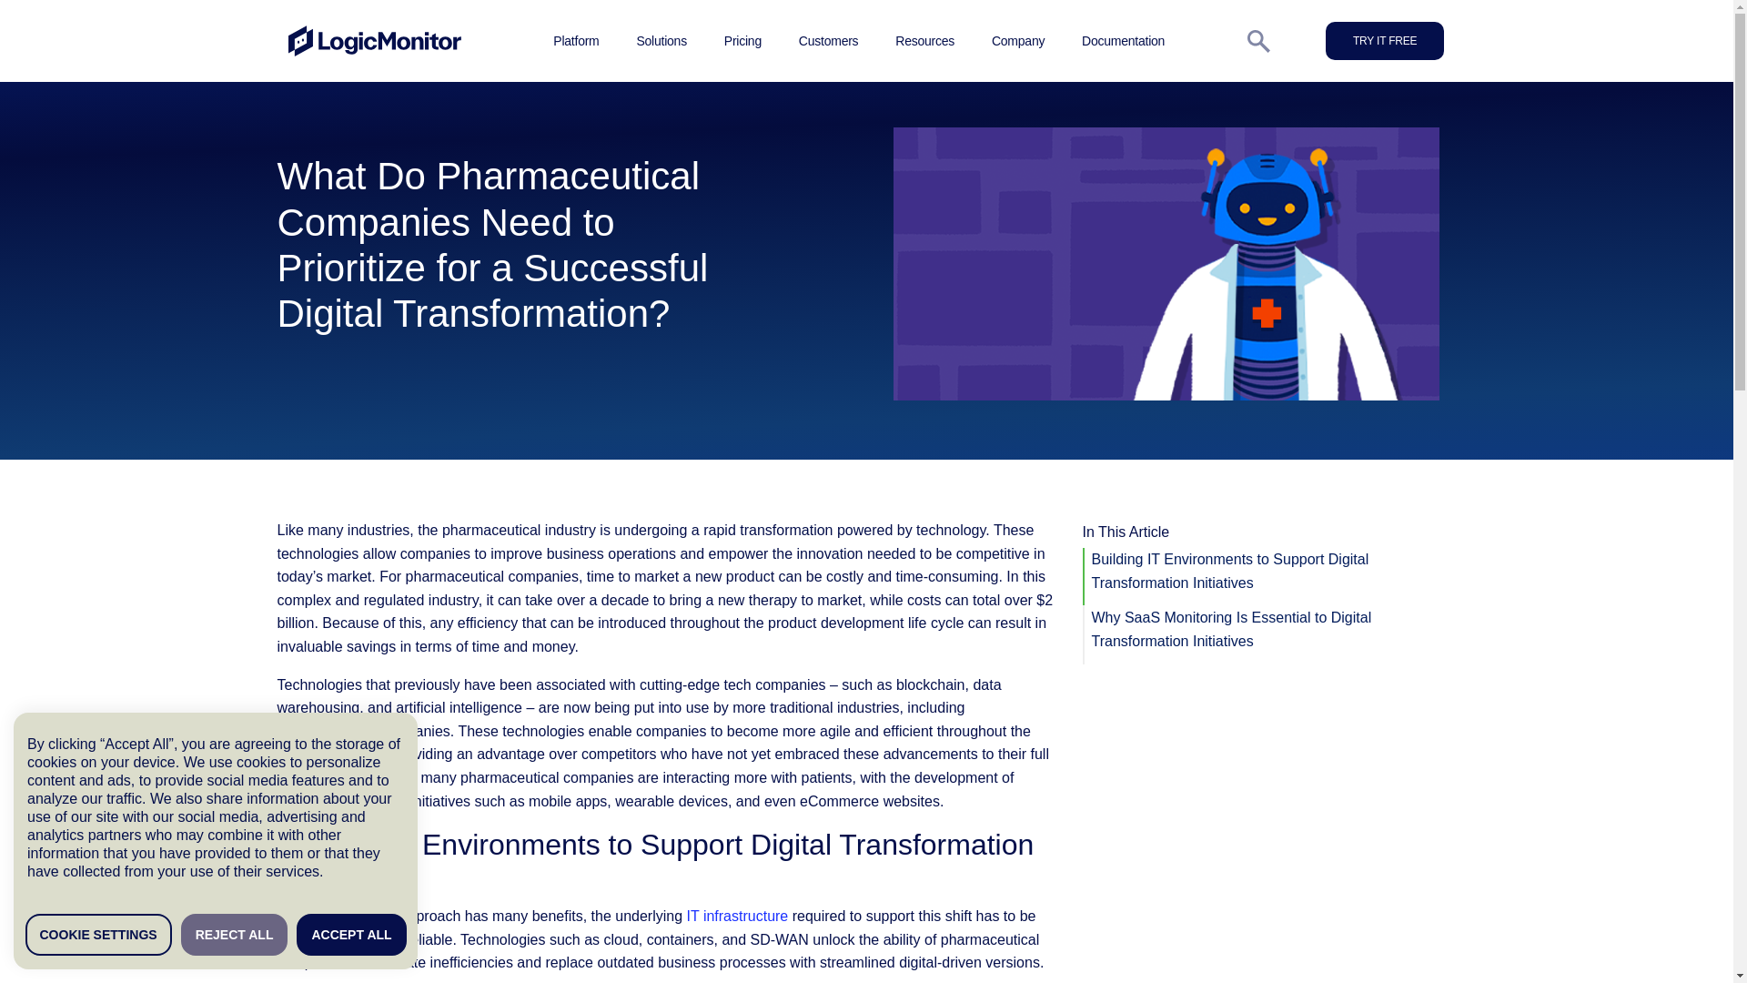 Image resolution: width=1747 pixels, height=983 pixels. What do you see at coordinates (1018, 40) in the screenshot?
I see `Company` at bounding box center [1018, 40].